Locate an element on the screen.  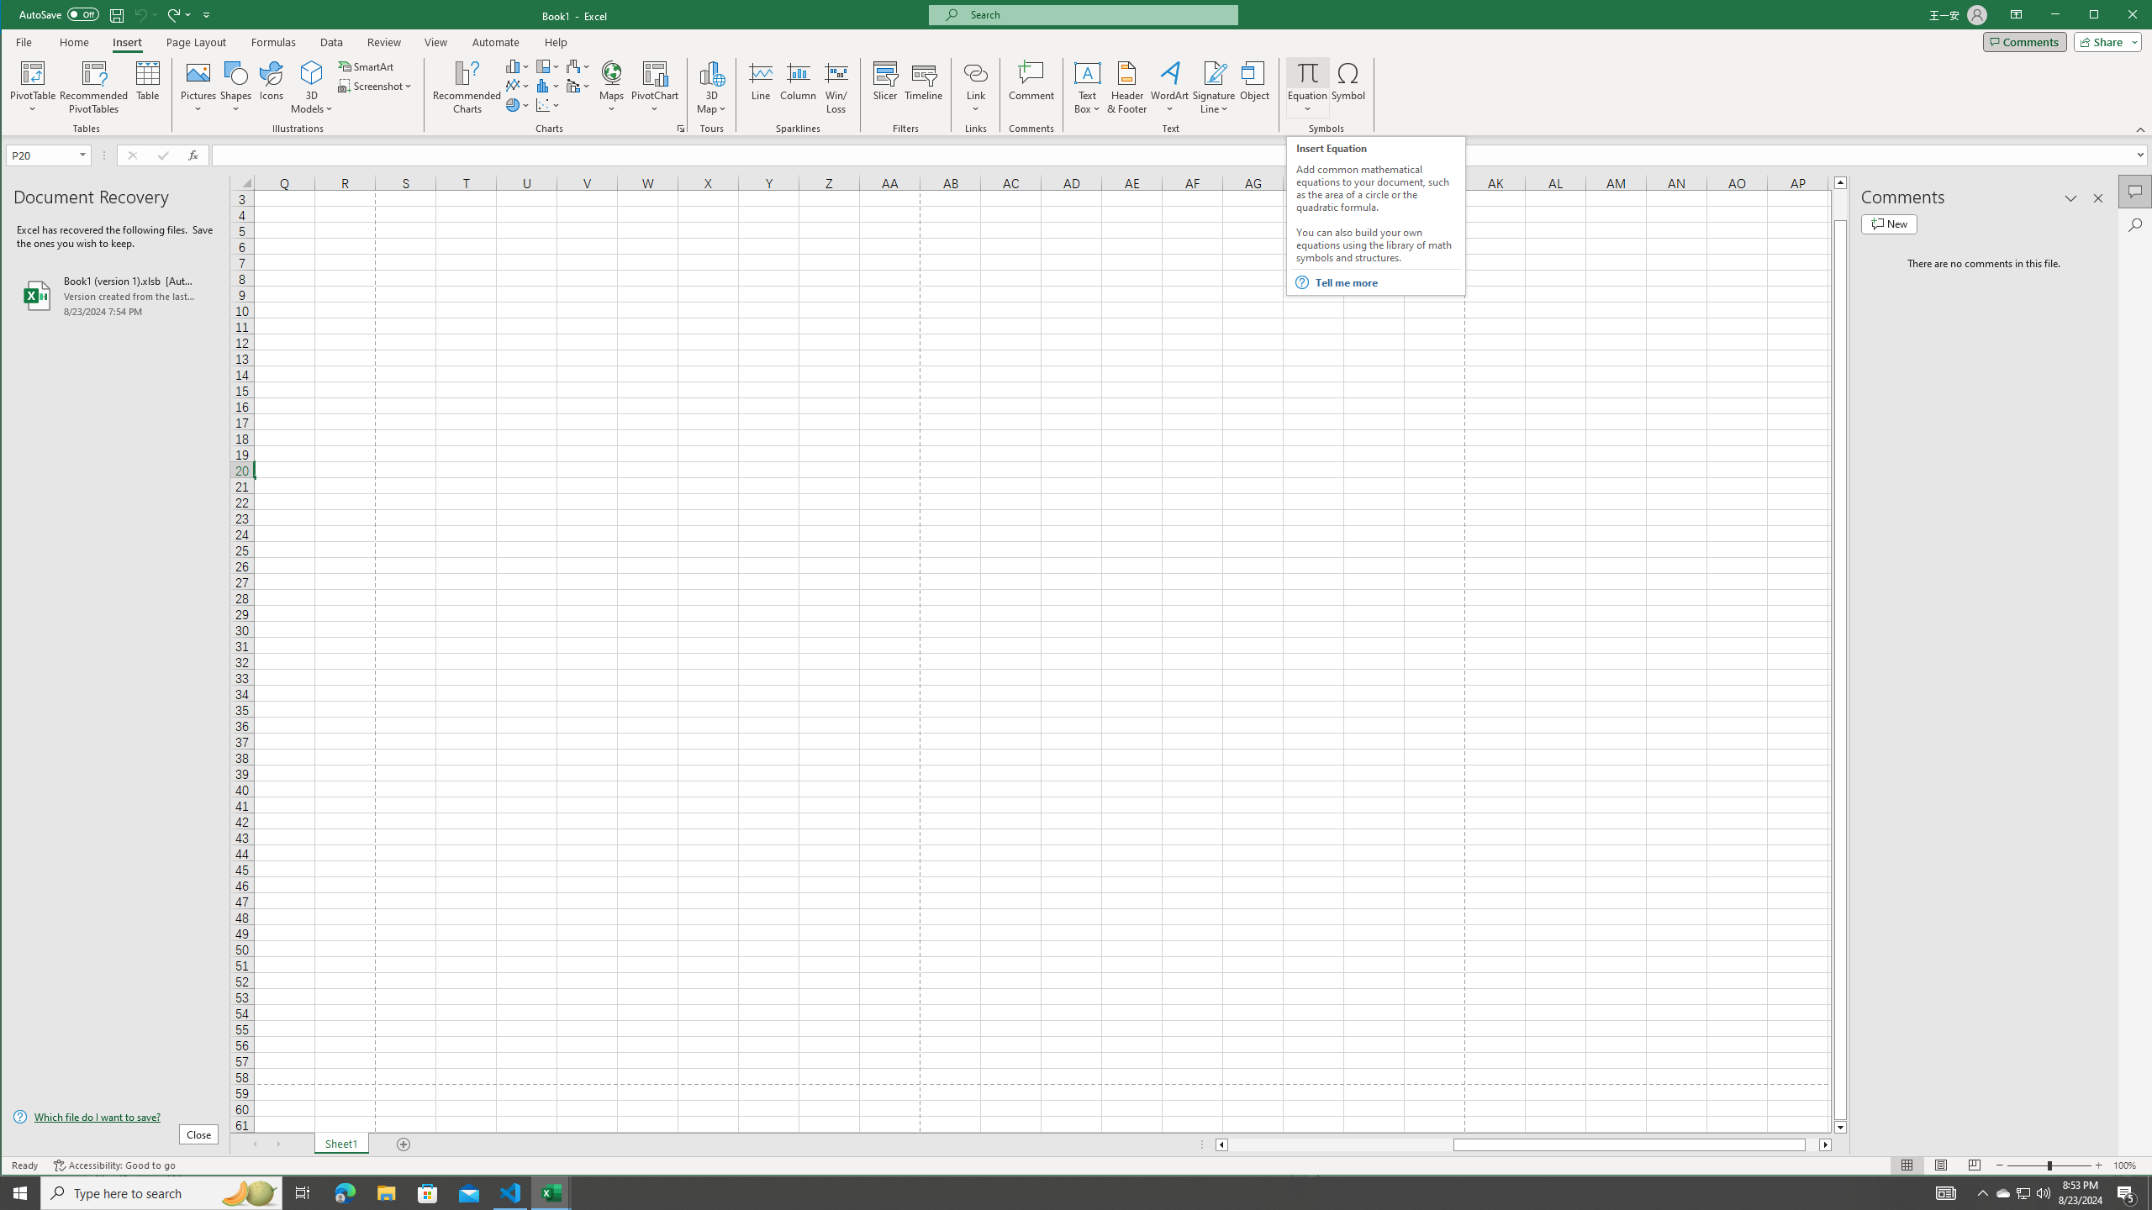
Excel - 2 running windows is located at coordinates (551, 1193).